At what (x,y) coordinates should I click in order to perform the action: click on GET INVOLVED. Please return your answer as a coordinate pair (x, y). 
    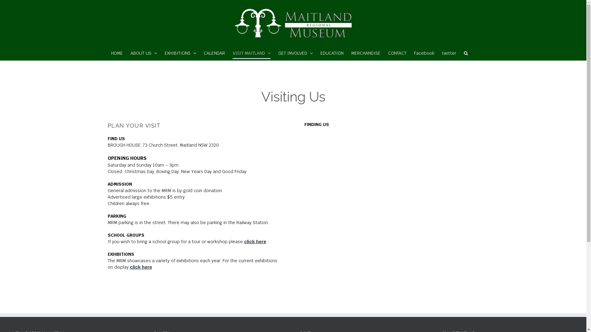
    Looking at the image, I should click on (295, 53).